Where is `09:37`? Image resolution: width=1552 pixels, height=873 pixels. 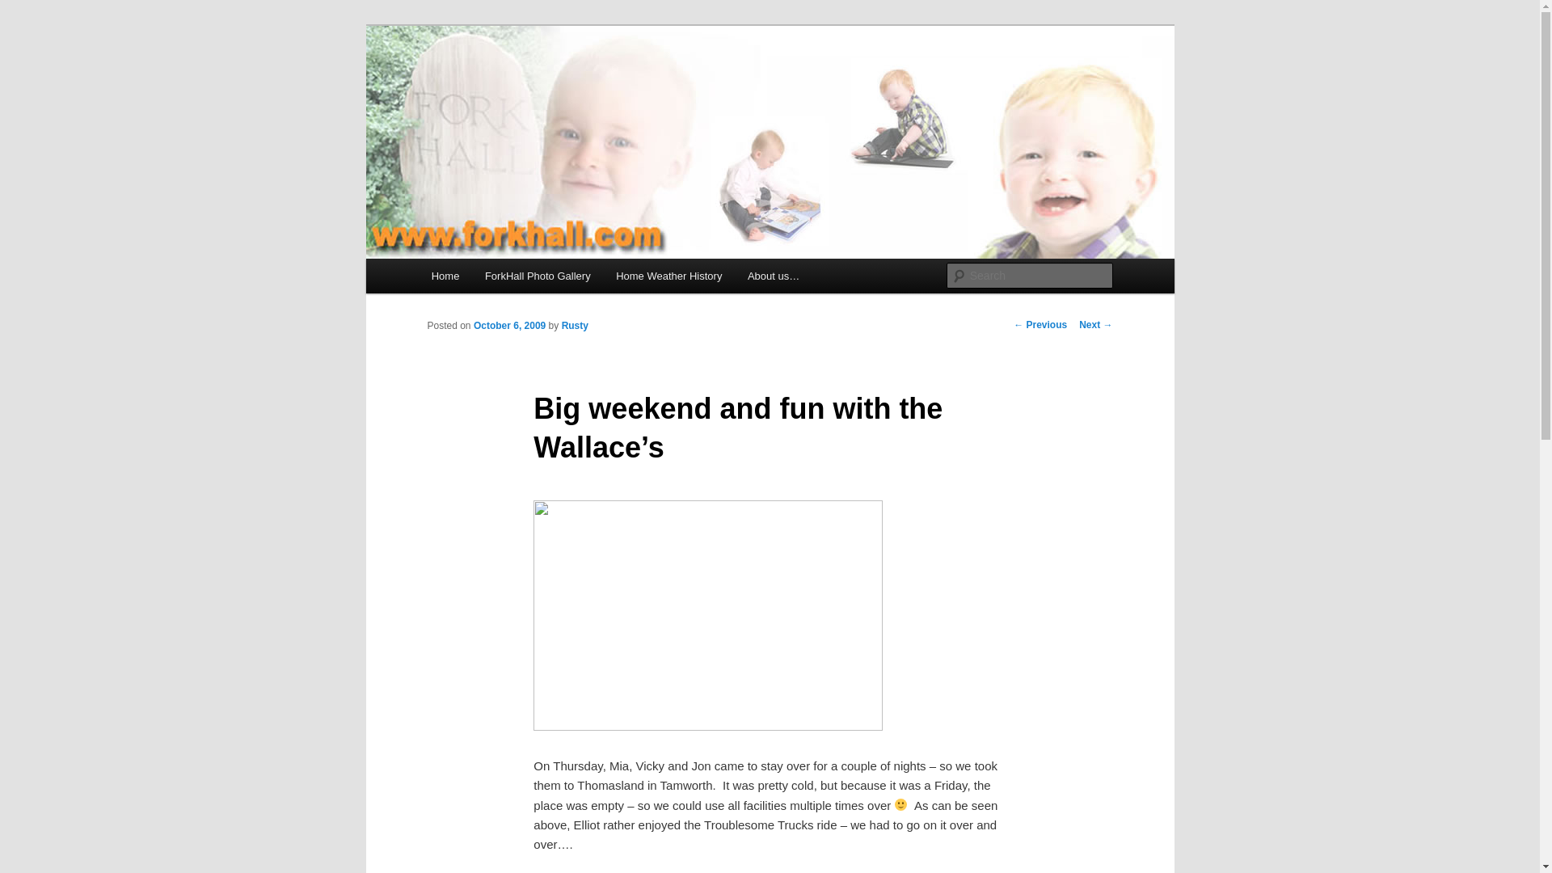 09:37 is located at coordinates (509, 326).